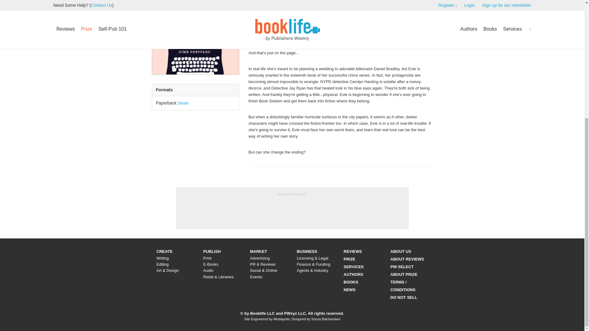  Describe the element at coordinates (164, 251) in the screenshot. I see `CREATE` at that location.